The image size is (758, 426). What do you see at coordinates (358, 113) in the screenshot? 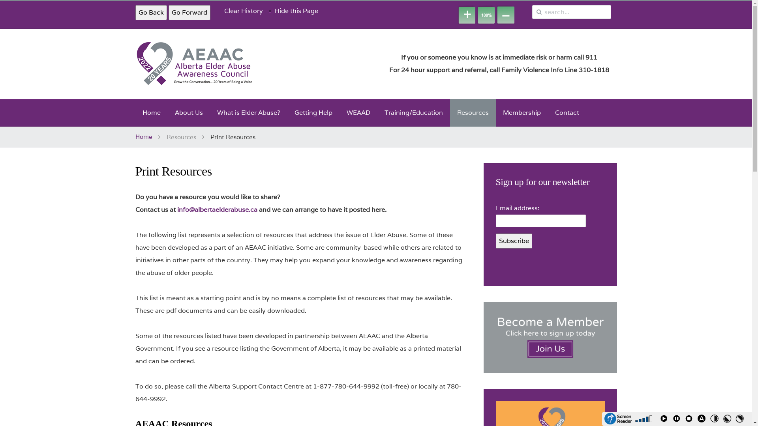
I see `WEAAD` at bounding box center [358, 113].